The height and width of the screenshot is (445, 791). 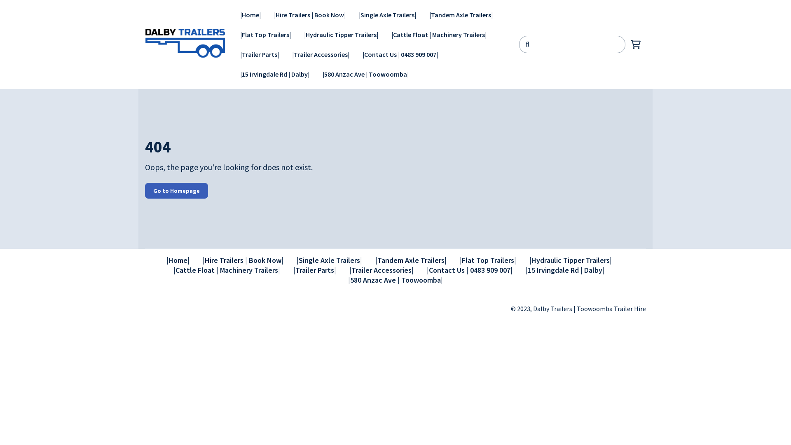 What do you see at coordinates (243, 260) in the screenshot?
I see `|Hire Trailers | Book Now|` at bounding box center [243, 260].